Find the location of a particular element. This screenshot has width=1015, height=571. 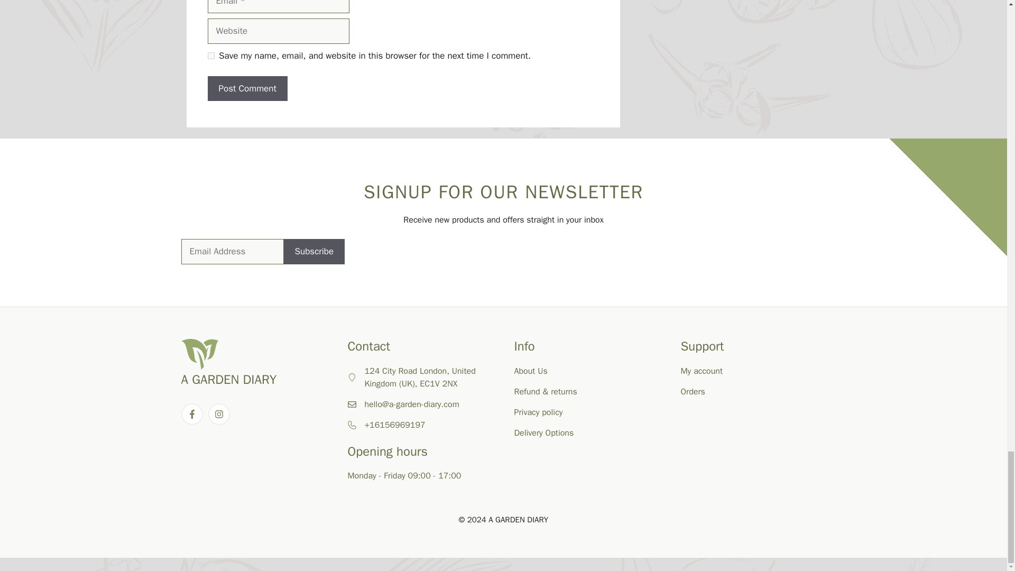

Privacy policy is located at coordinates (538, 412).